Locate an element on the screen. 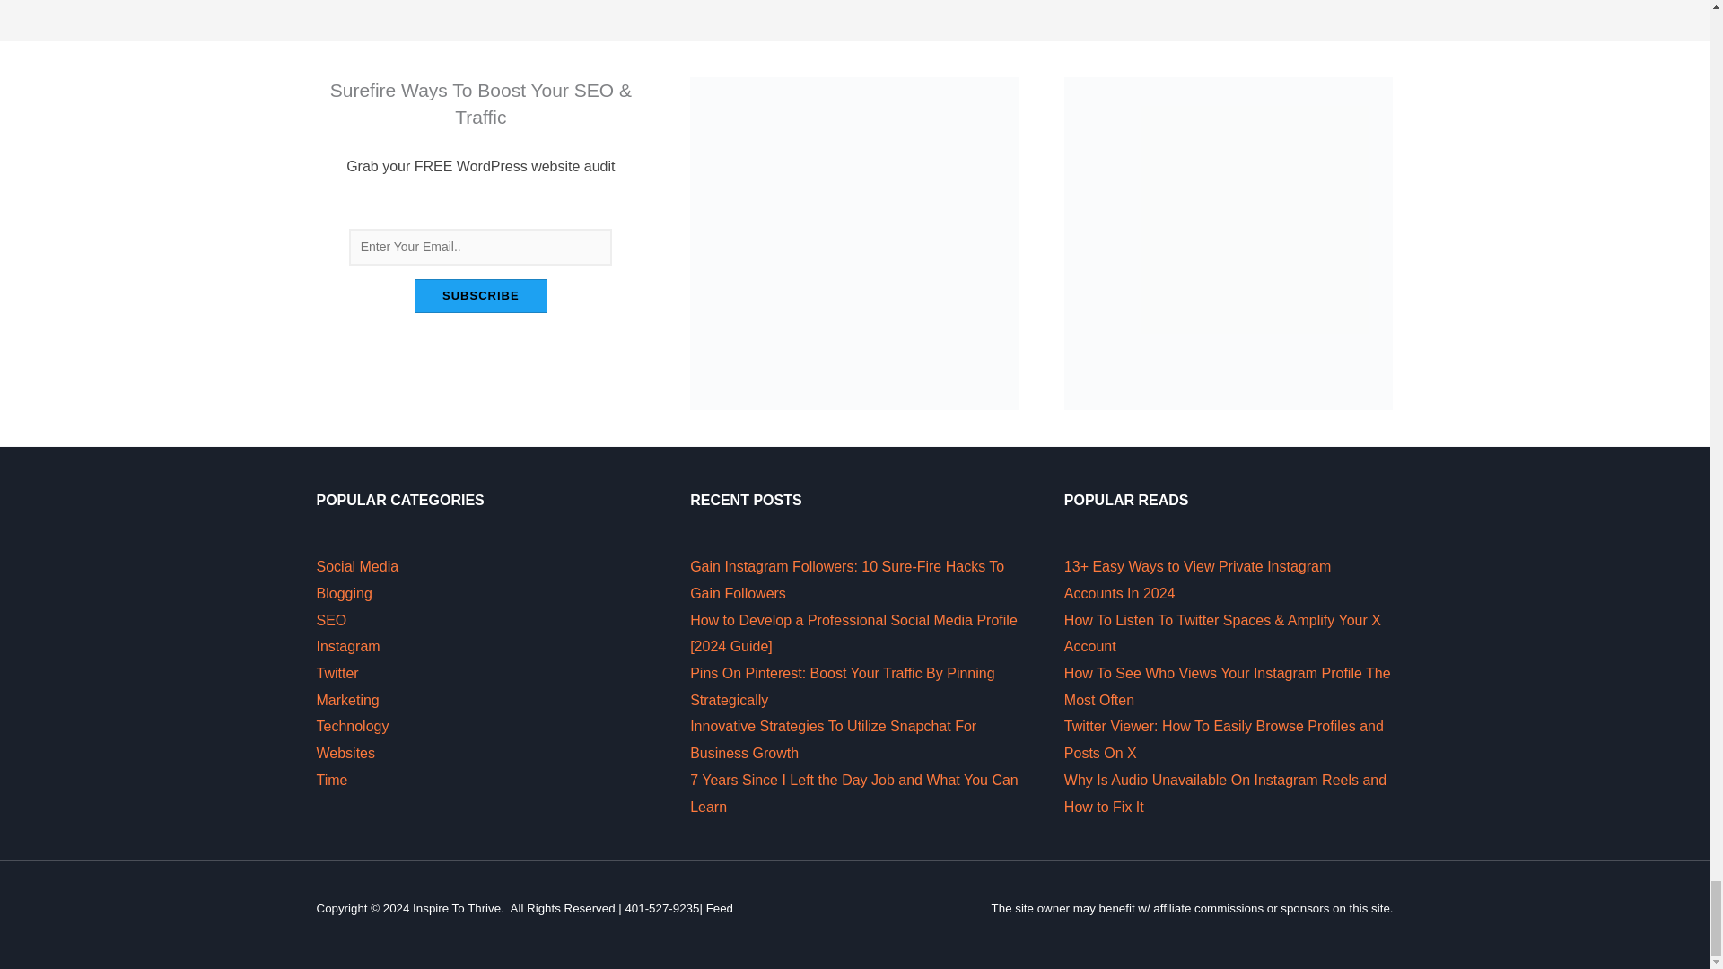 This screenshot has width=1723, height=969. Subscribe is located at coordinates (481, 296).